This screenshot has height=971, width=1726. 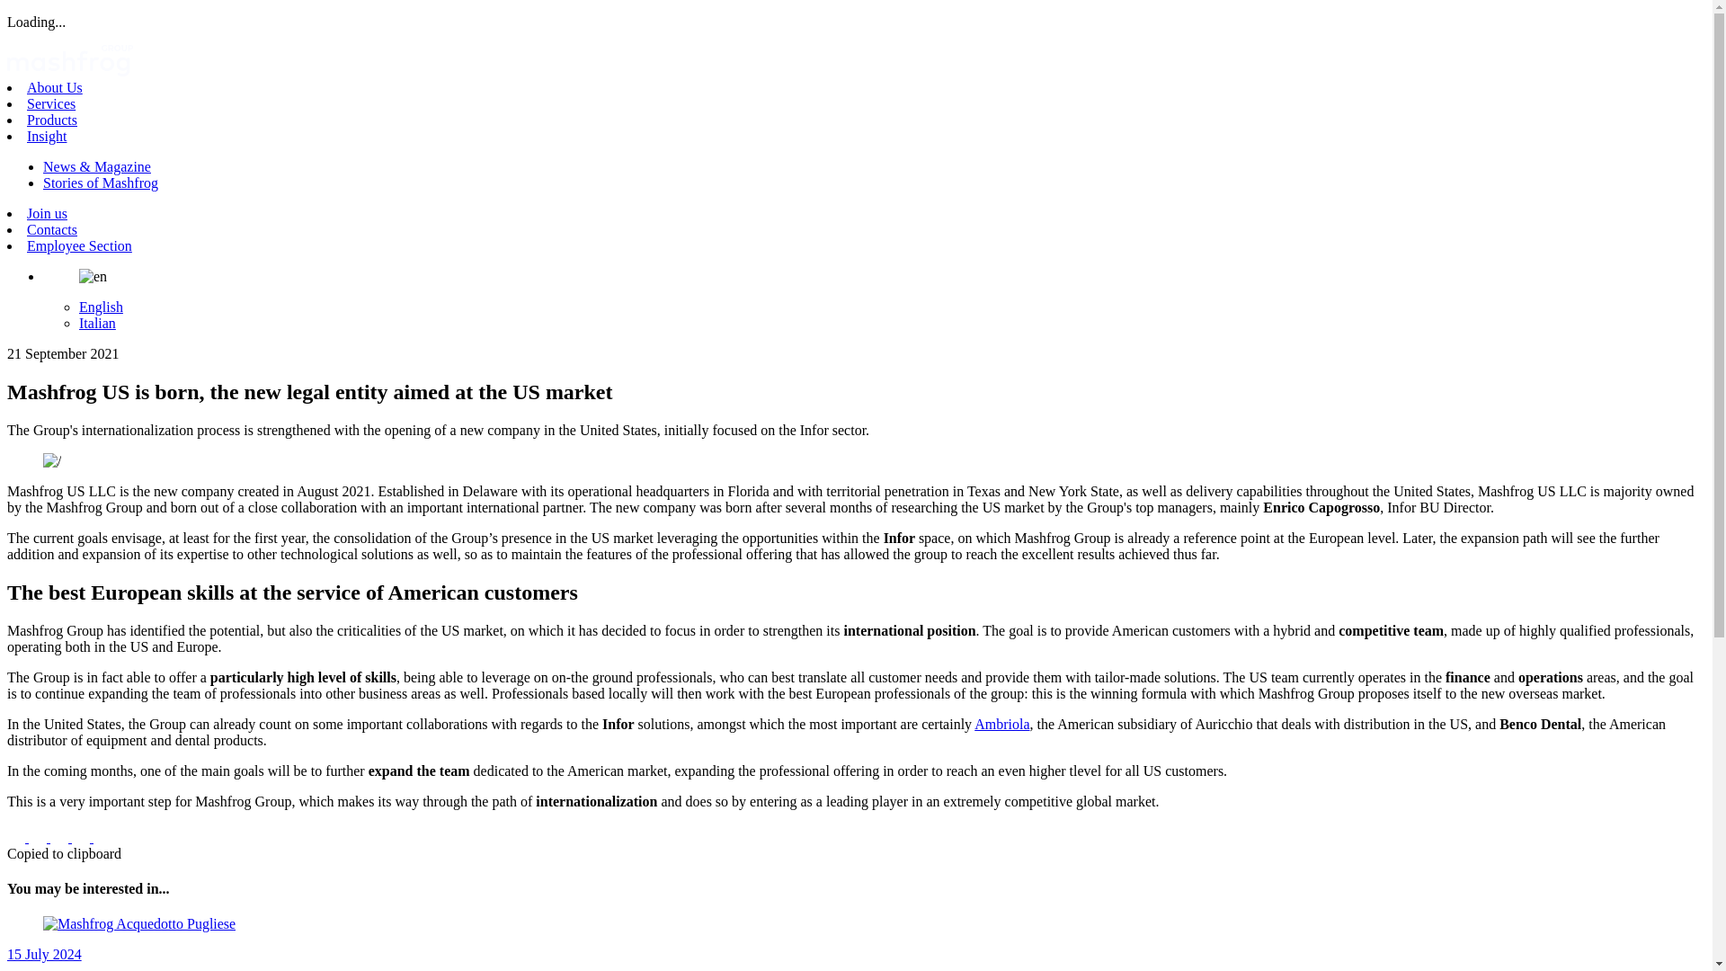 What do you see at coordinates (61, 837) in the screenshot?
I see `Share to Linkedin` at bounding box center [61, 837].